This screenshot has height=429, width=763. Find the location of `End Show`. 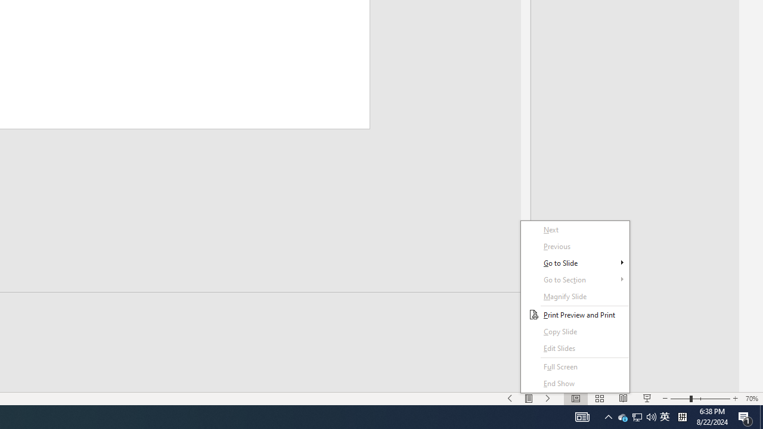

End Show is located at coordinates (575, 331).